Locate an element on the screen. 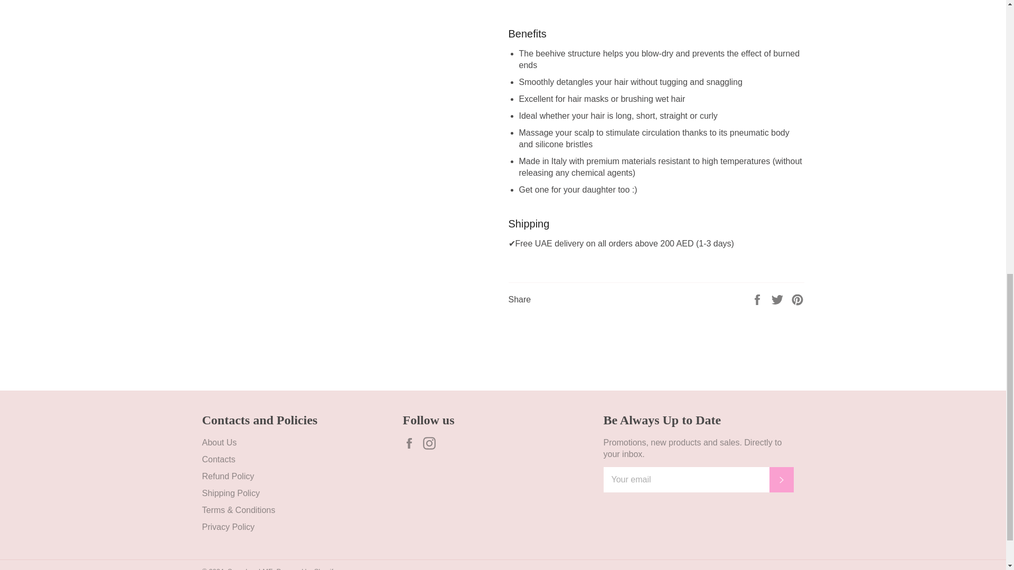 Image resolution: width=1014 pixels, height=570 pixels. Tweet on Twitter is located at coordinates (778, 299).